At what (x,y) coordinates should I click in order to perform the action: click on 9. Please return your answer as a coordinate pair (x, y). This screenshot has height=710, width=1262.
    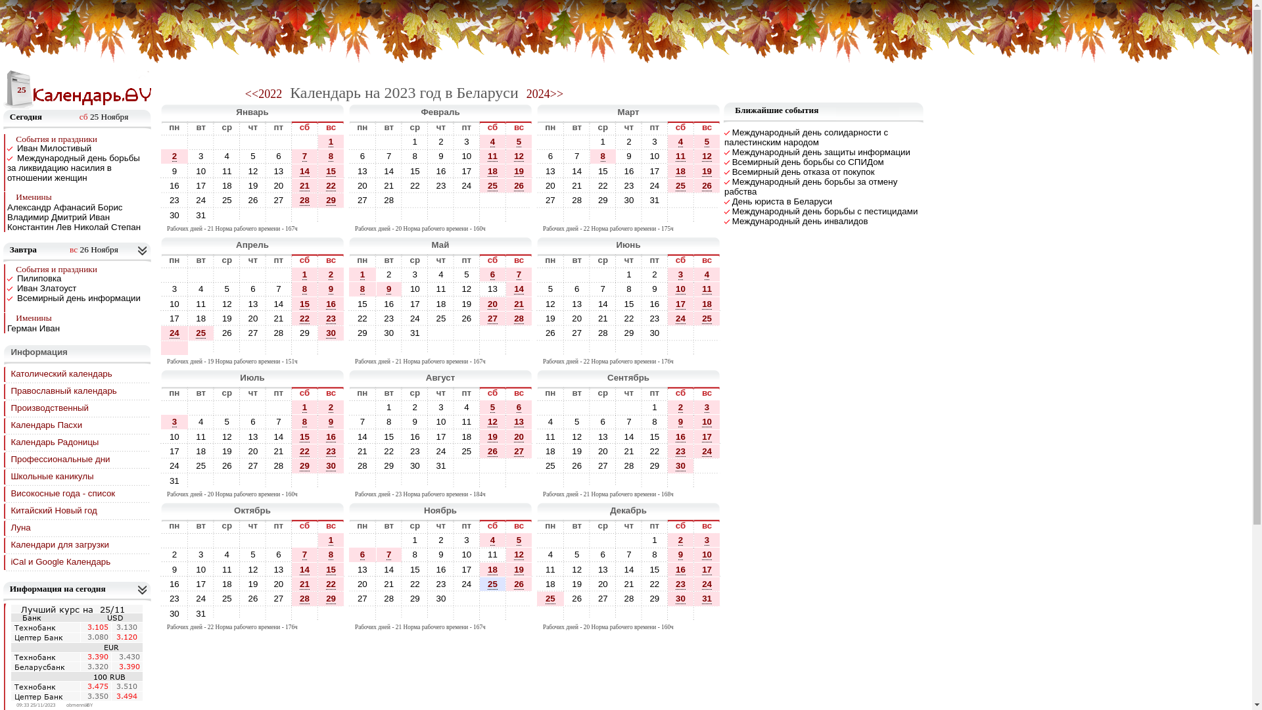
    Looking at the image, I should click on (441, 156).